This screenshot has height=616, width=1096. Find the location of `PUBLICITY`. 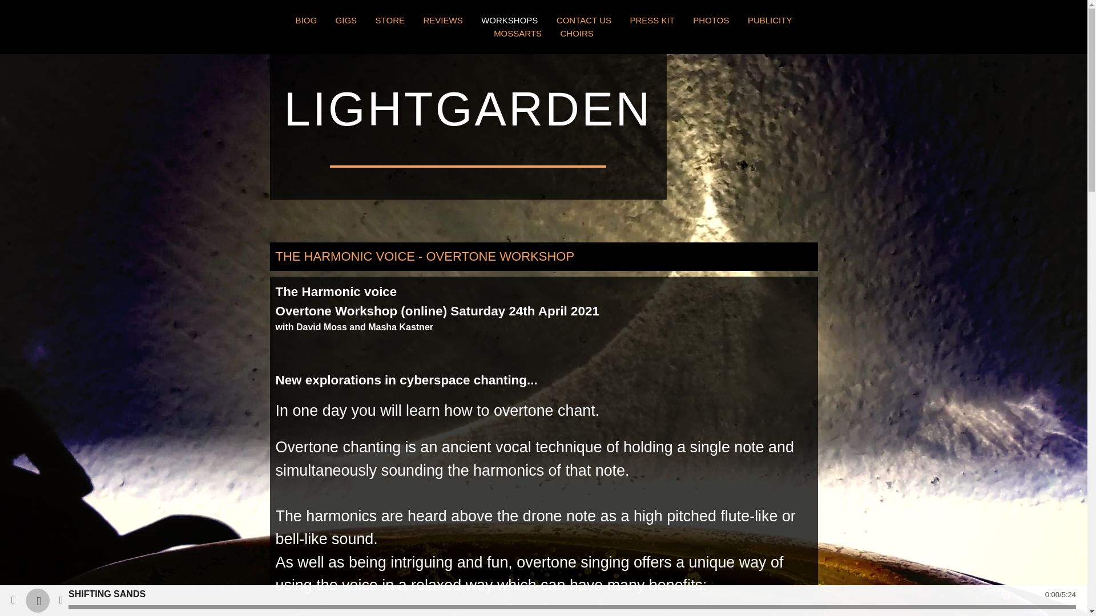

PUBLICITY is located at coordinates (769, 21).